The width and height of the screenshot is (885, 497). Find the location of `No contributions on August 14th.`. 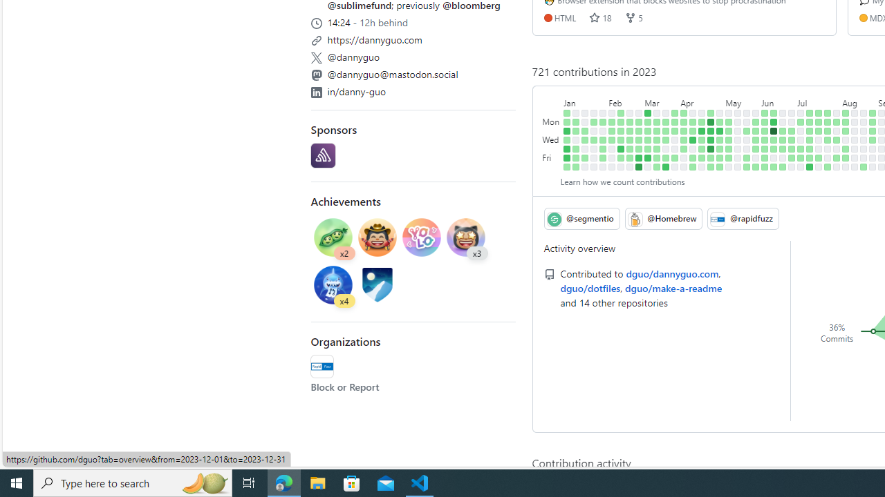

No contributions on August 14th. is located at coordinates (855, 121).